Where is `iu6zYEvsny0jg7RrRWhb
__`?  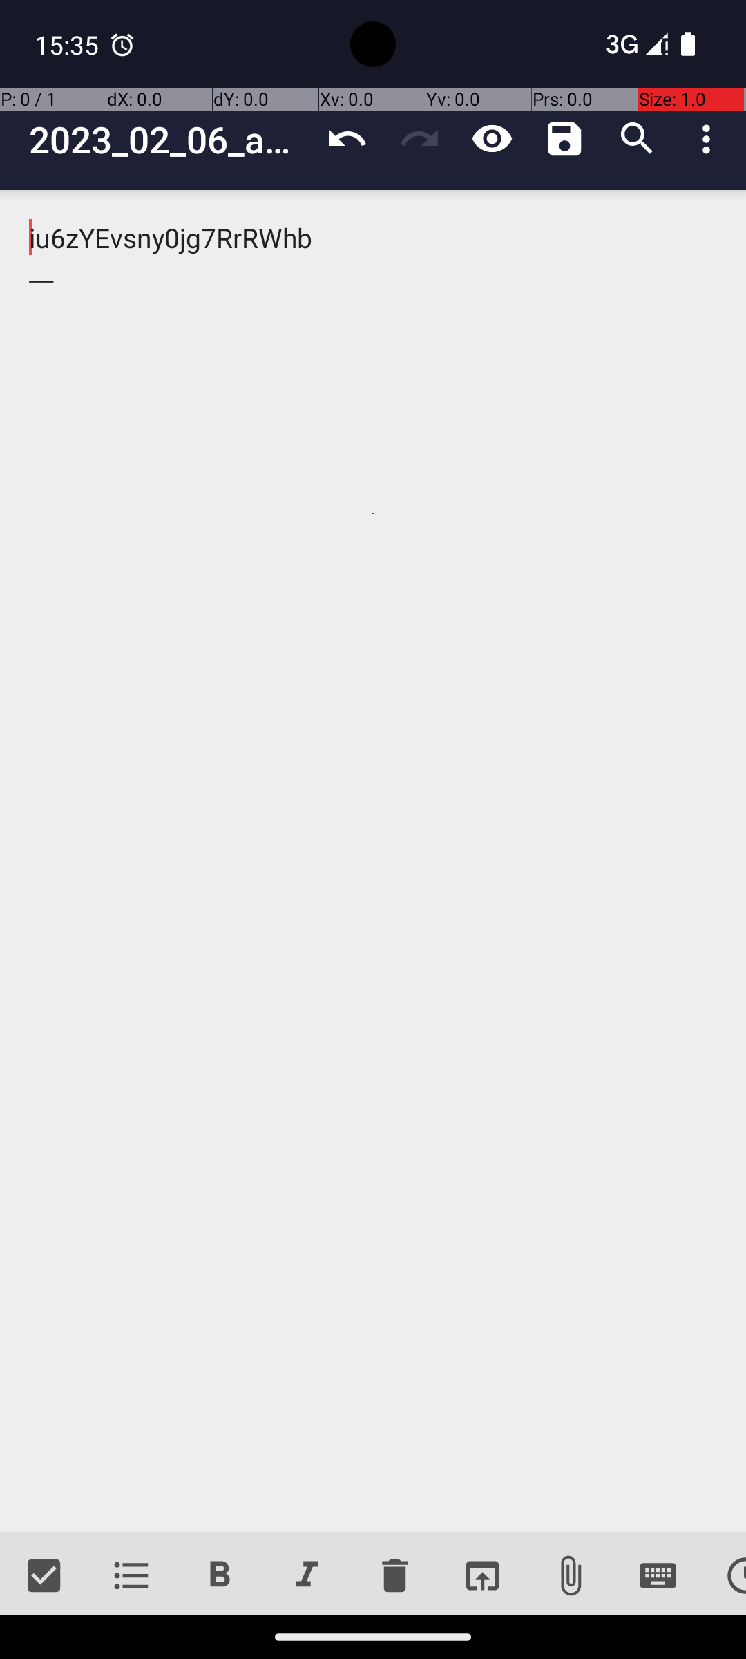 iu6zYEvsny0jg7RrRWhb
__ is located at coordinates (373, 861).